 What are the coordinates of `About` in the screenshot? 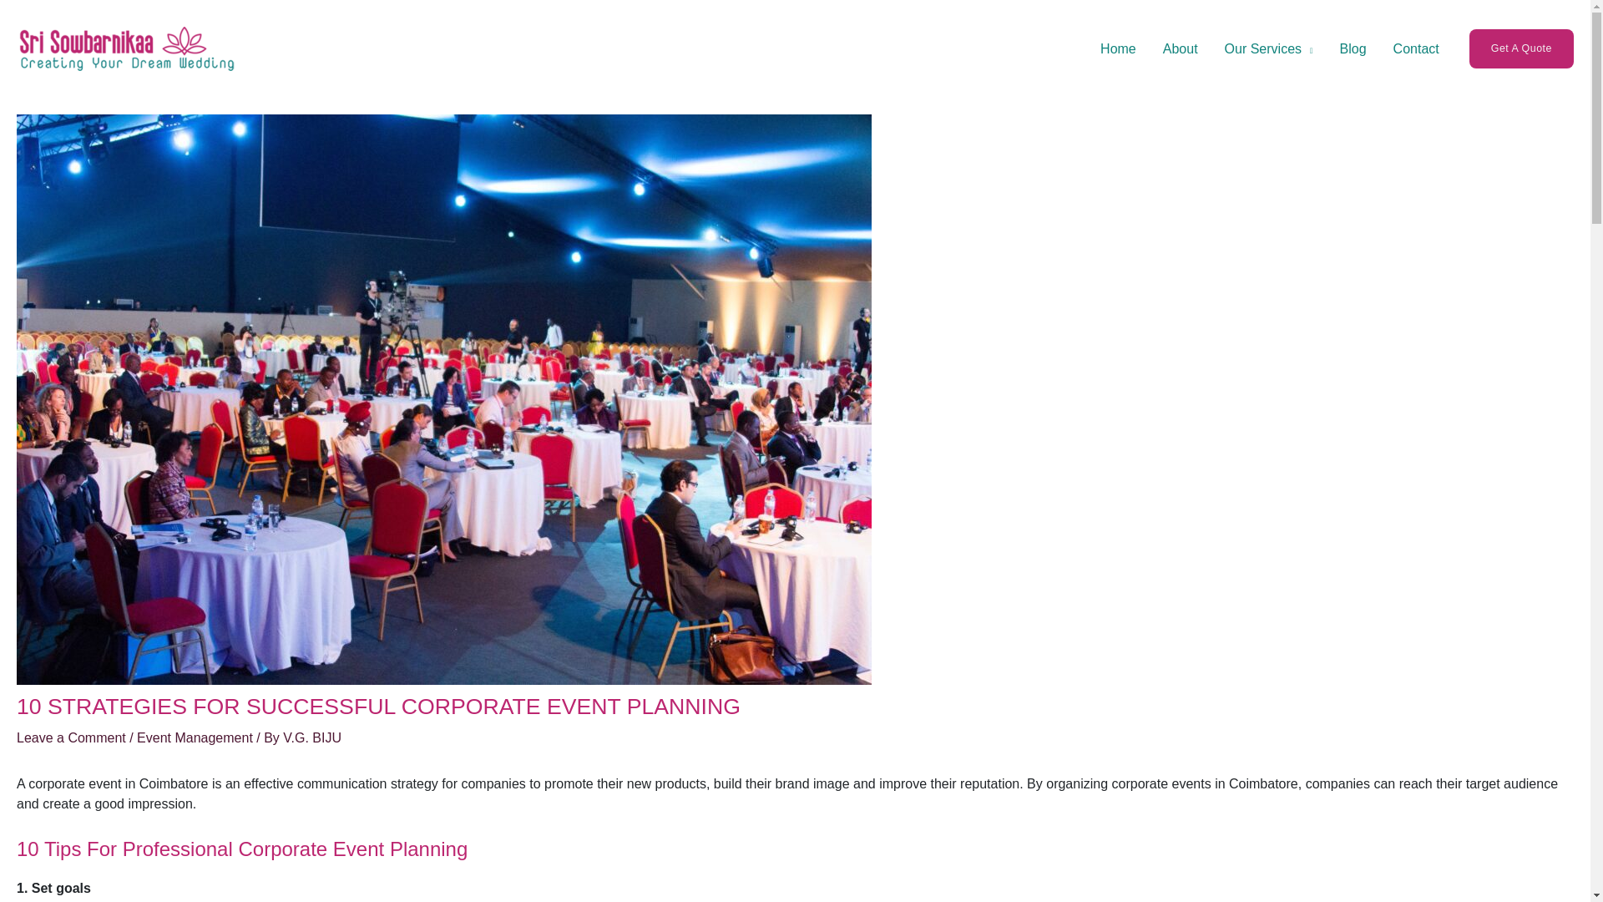 It's located at (1181, 48).